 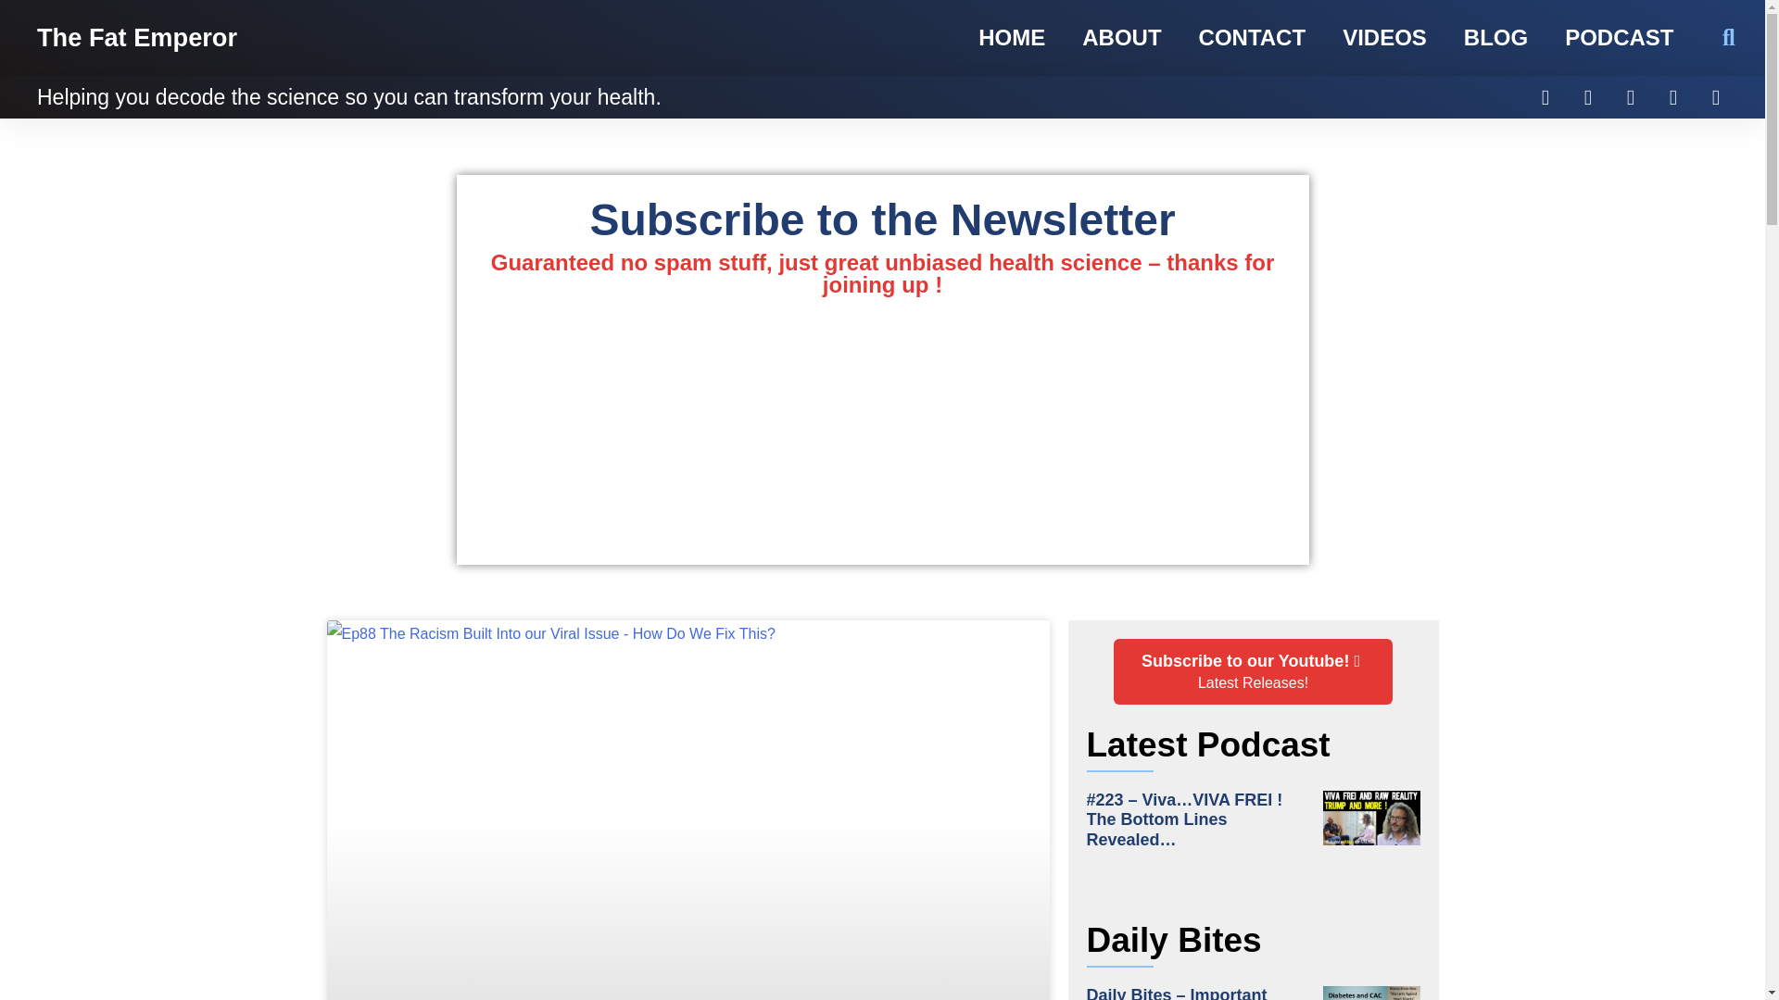 I want to click on Linkedin-in, so click(x=1716, y=97).